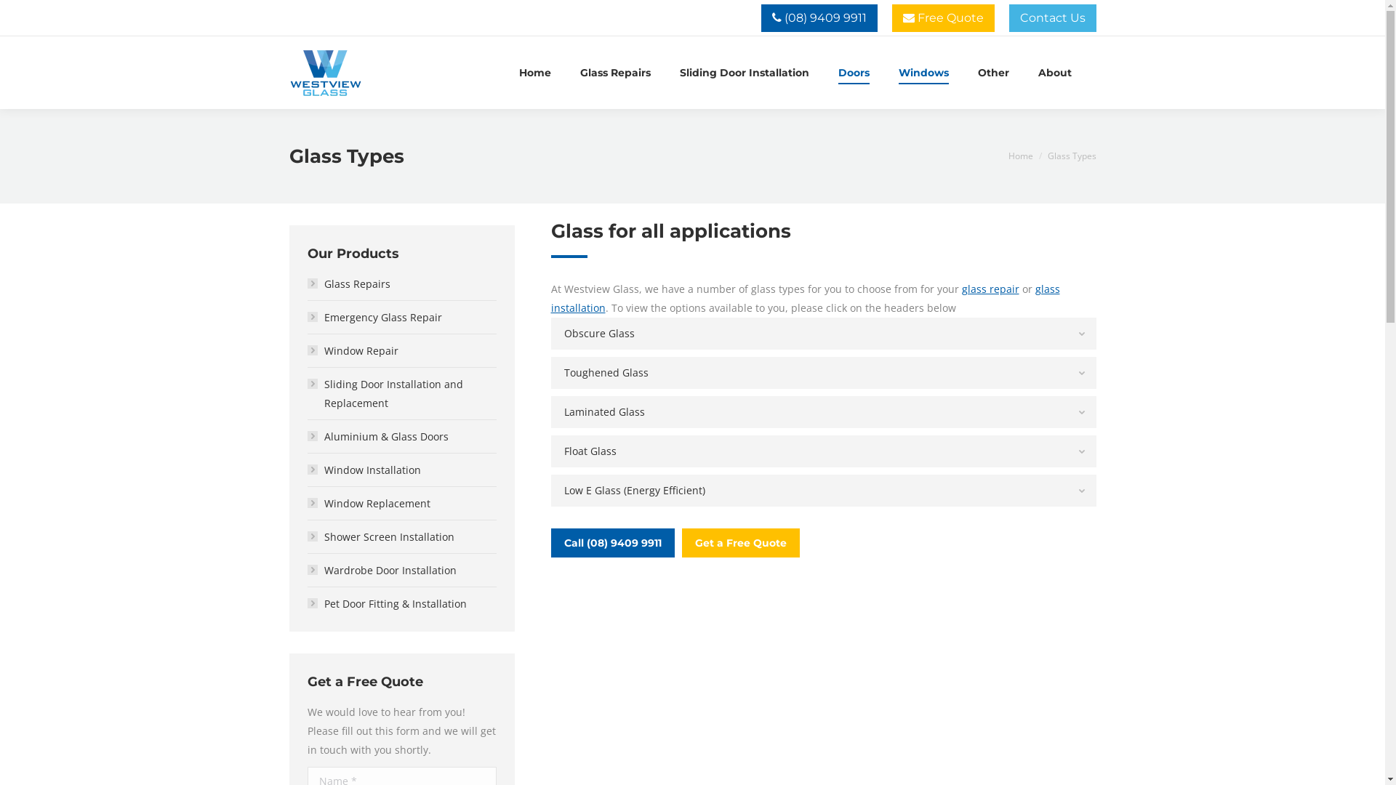  I want to click on Contact Us, so click(1053, 18).